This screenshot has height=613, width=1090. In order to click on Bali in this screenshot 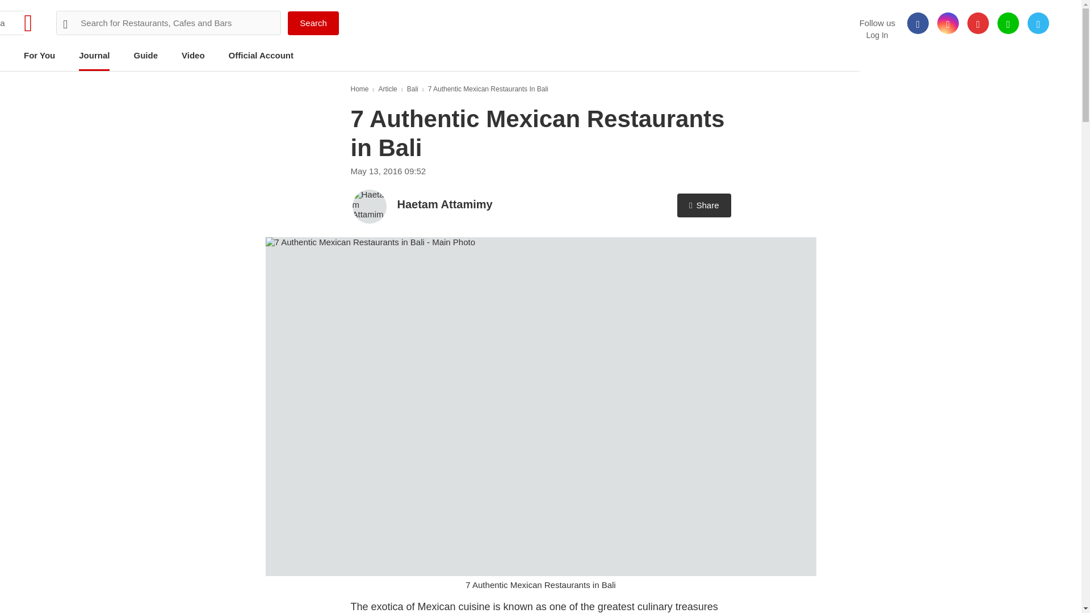, I will do `click(415, 89)`.